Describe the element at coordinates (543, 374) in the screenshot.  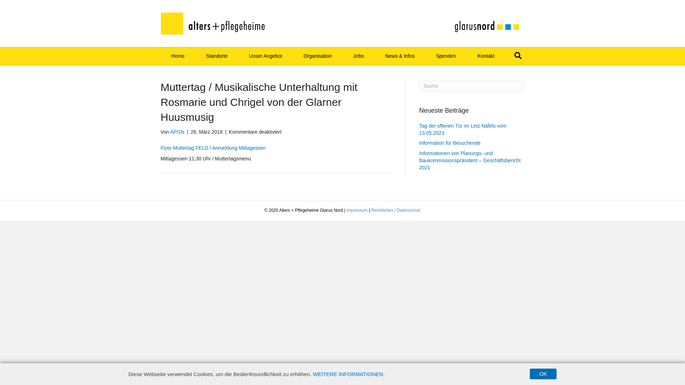
I see `    OK    ` at that location.